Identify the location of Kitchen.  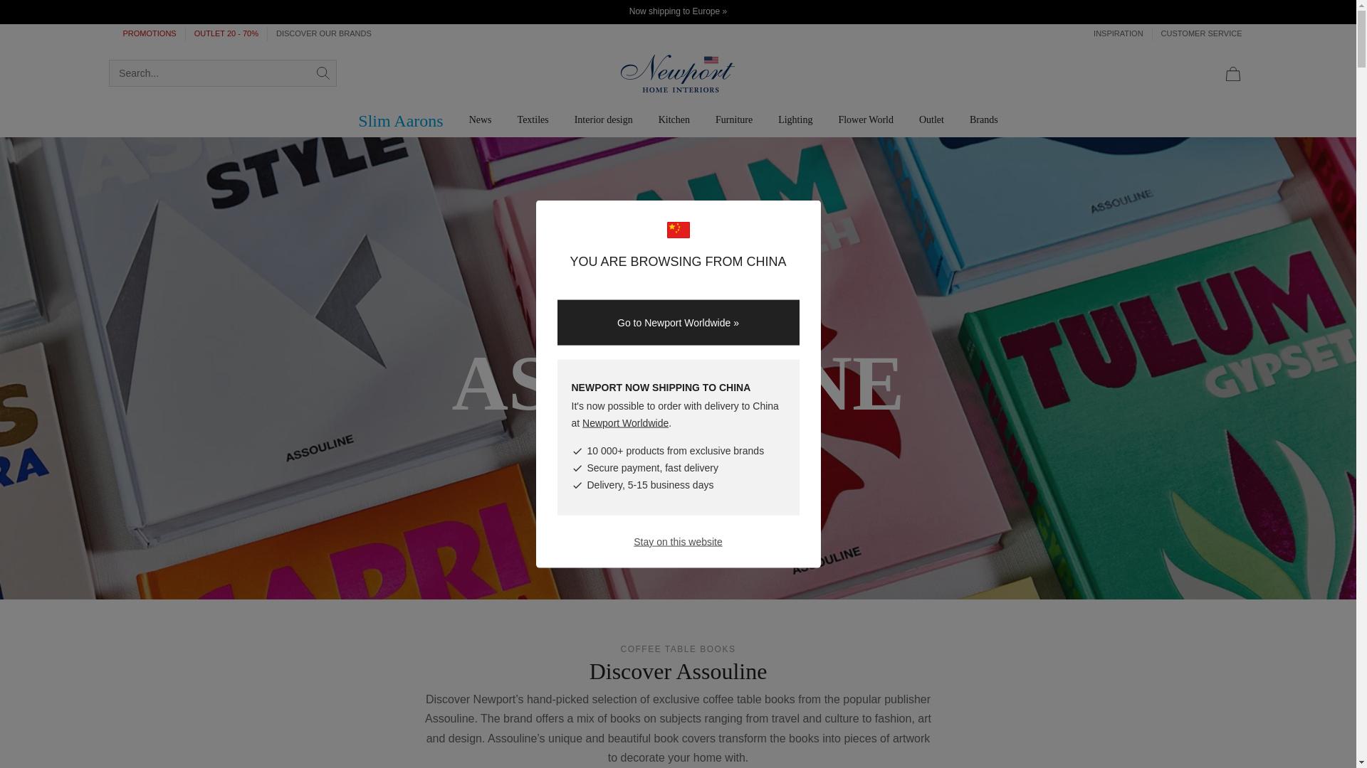
(674, 119).